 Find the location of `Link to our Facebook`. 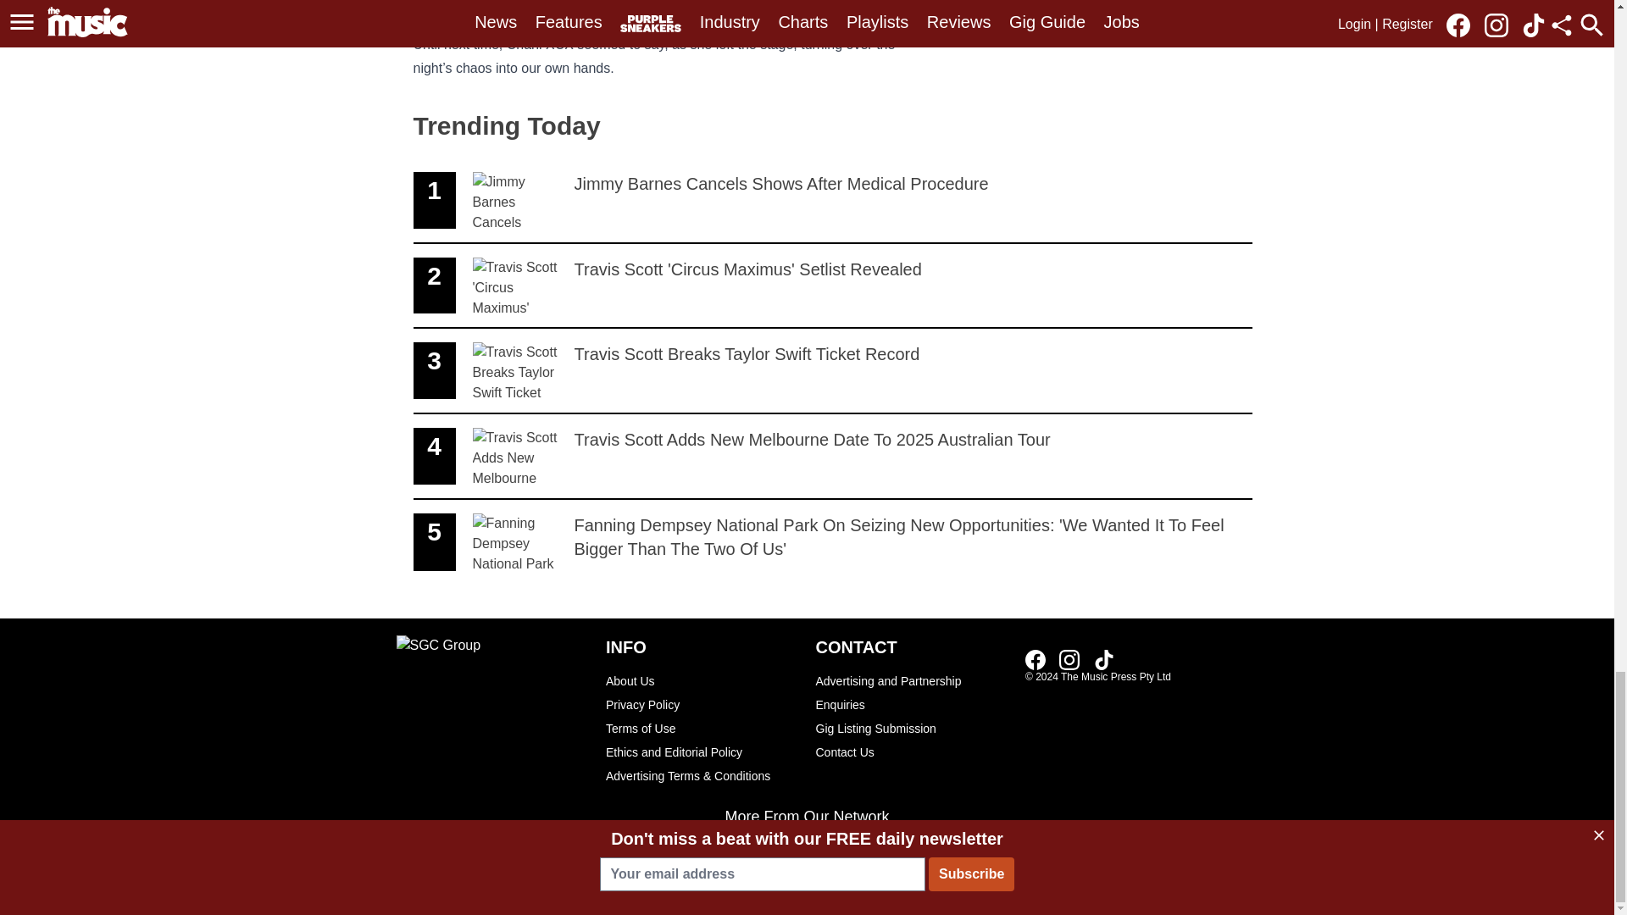

Link to our Facebook is located at coordinates (1041, 658).